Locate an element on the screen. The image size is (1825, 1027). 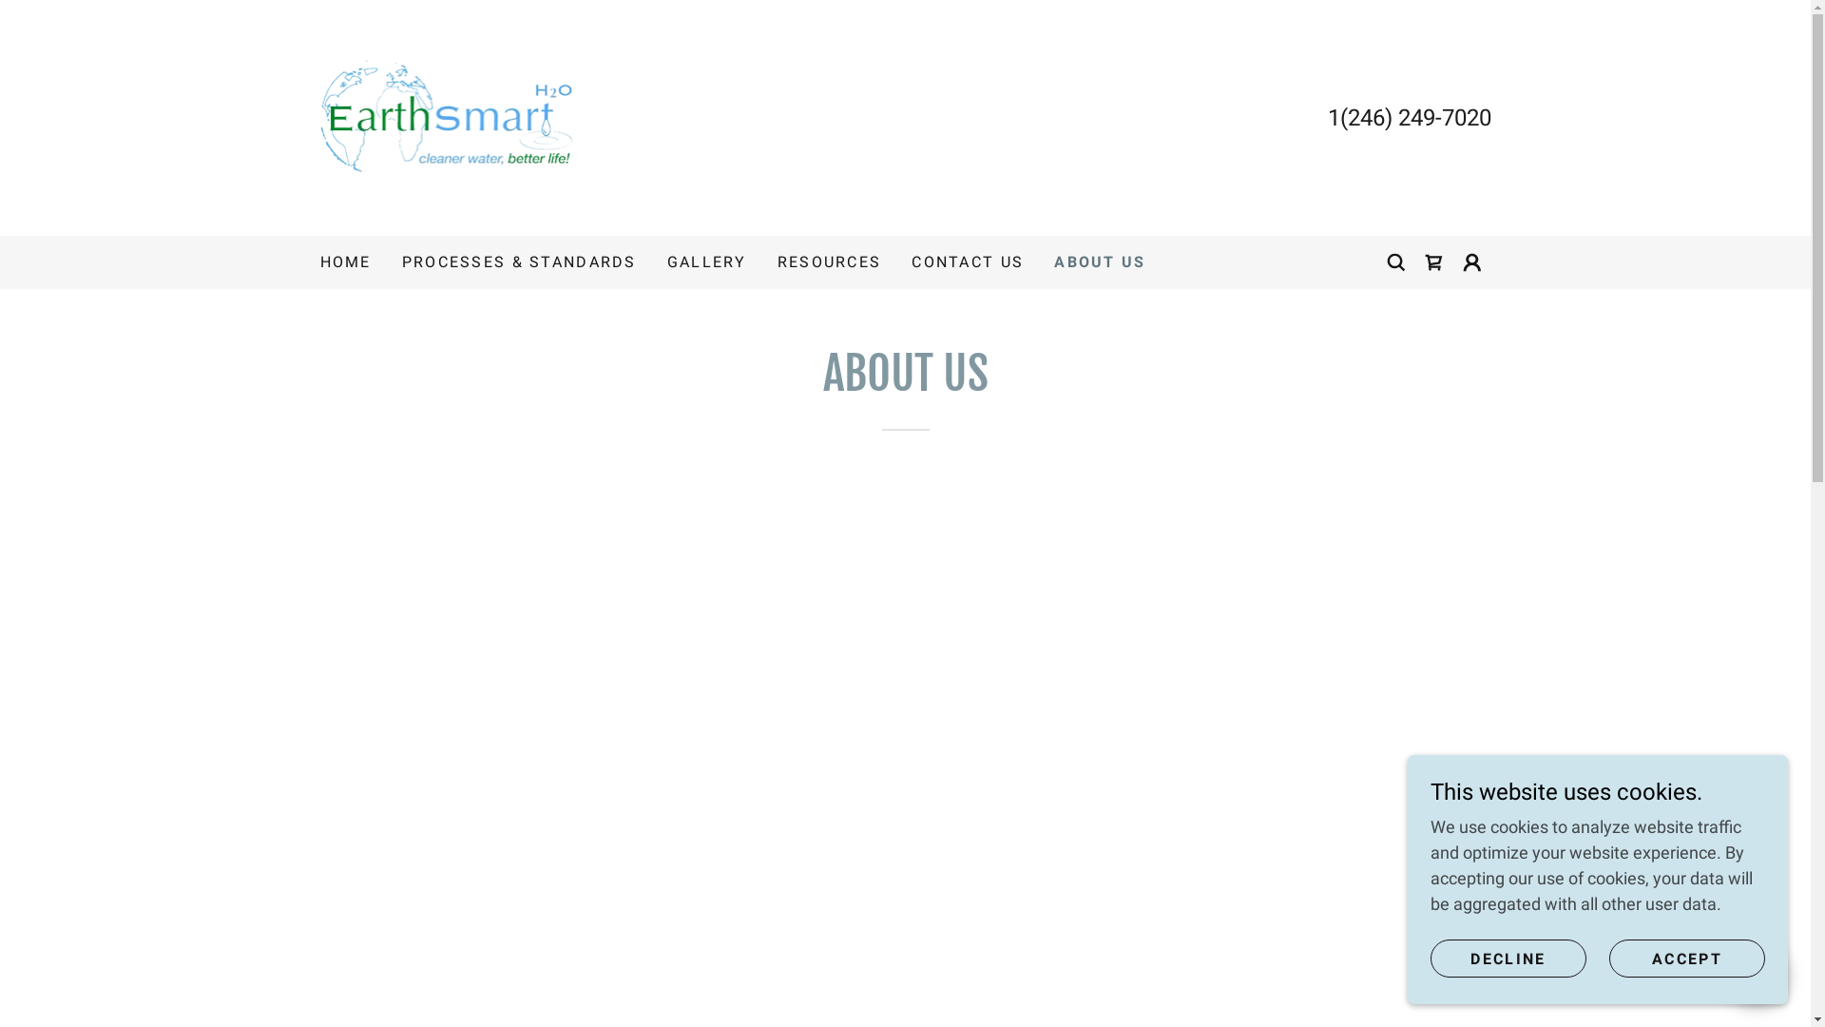
CONTACT US is located at coordinates (968, 262).